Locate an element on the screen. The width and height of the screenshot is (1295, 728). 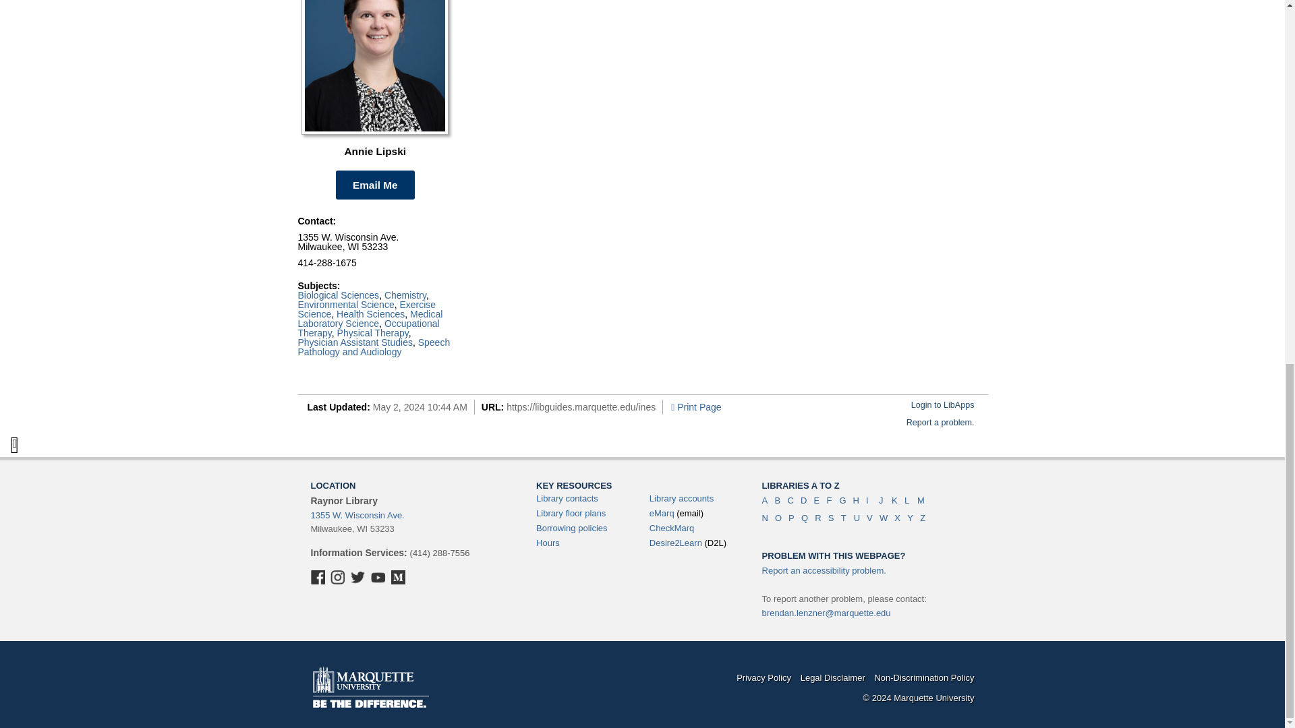
Chemistry is located at coordinates (405, 295).